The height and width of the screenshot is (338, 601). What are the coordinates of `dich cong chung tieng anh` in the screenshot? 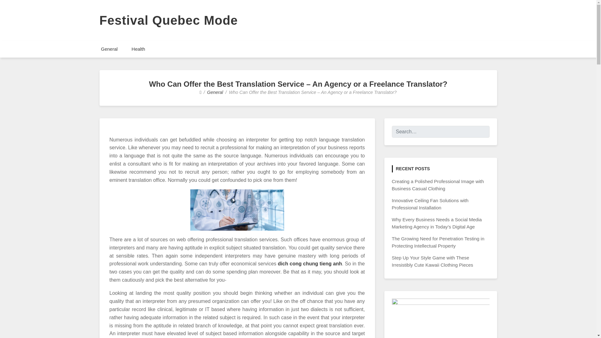 It's located at (310, 264).